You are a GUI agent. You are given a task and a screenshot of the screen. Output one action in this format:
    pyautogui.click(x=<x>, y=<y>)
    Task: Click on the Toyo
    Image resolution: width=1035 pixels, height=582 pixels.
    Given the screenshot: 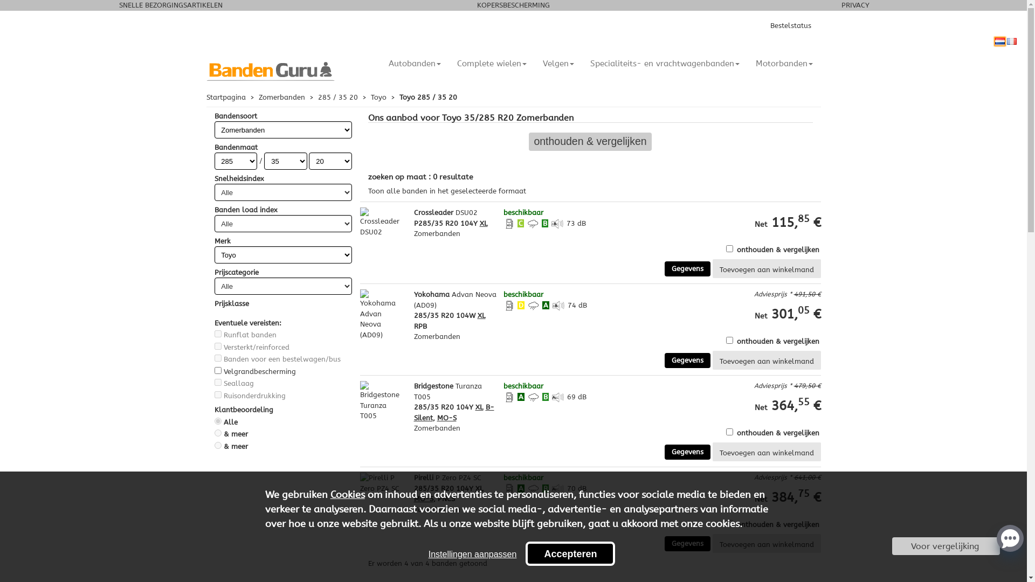 What is the action you would take?
    pyautogui.click(x=378, y=96)
    